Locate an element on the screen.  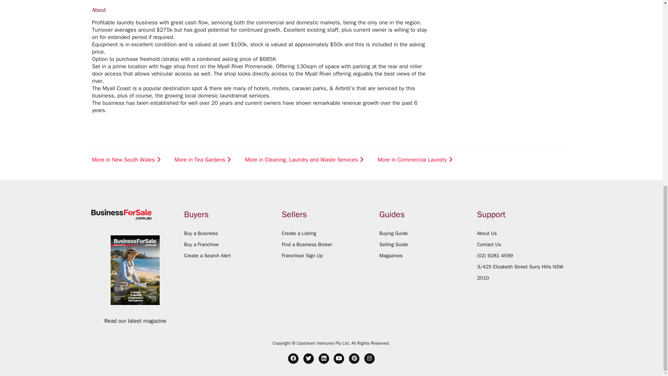
Cleaning, Laundry and Waste Services is located at coordinates (259, 4).